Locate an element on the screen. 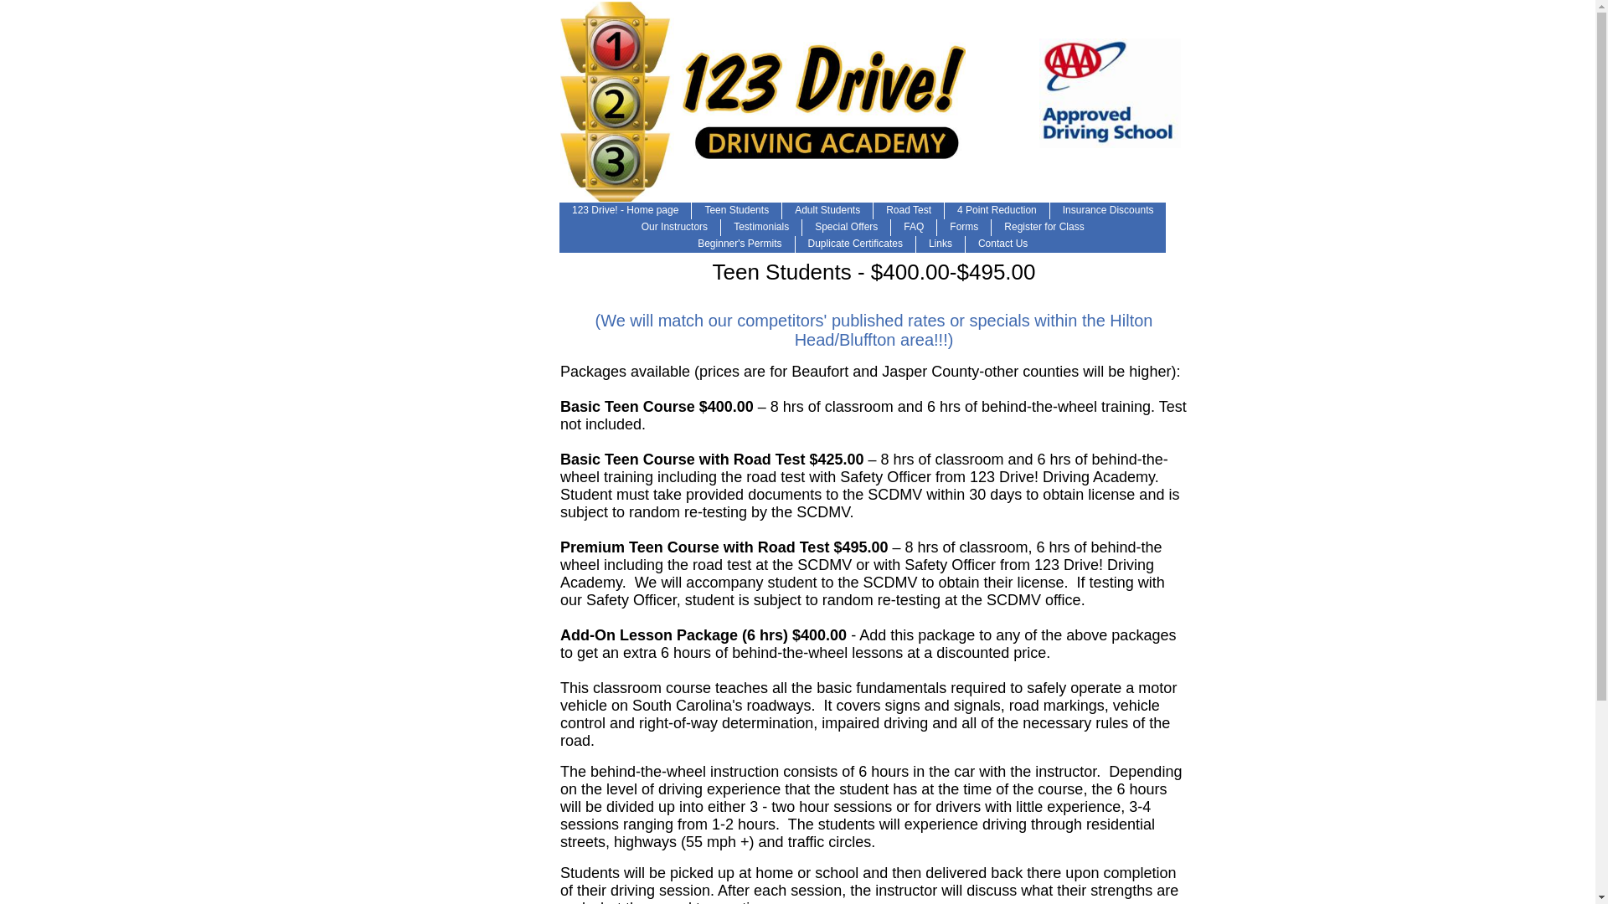 The image size is (1608, 904). Duplicate Certificates is located at coordinates (856, 244).